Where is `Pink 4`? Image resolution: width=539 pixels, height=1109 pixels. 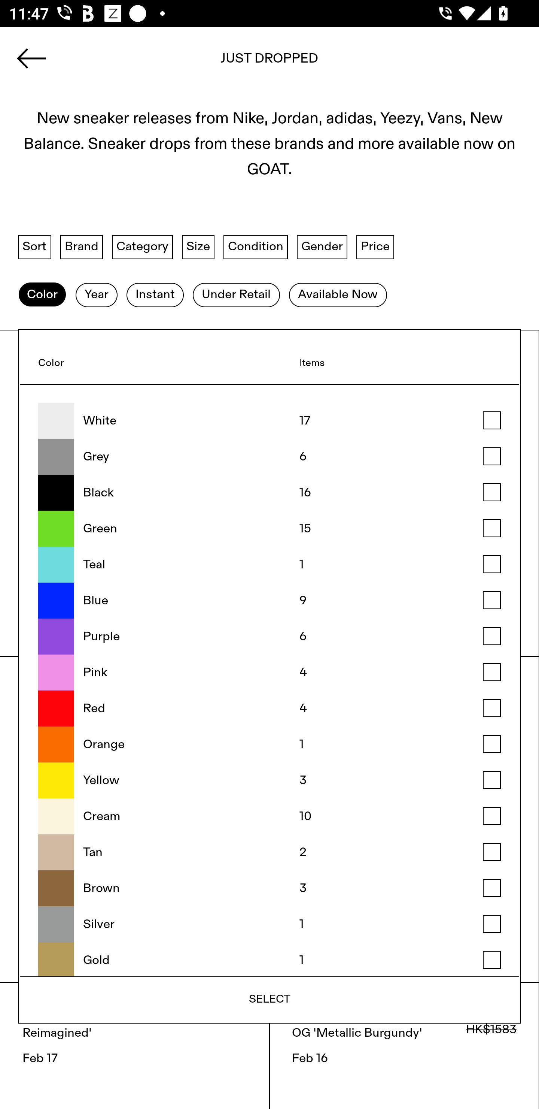 Pink 4 is located at coordinates (269, 673).